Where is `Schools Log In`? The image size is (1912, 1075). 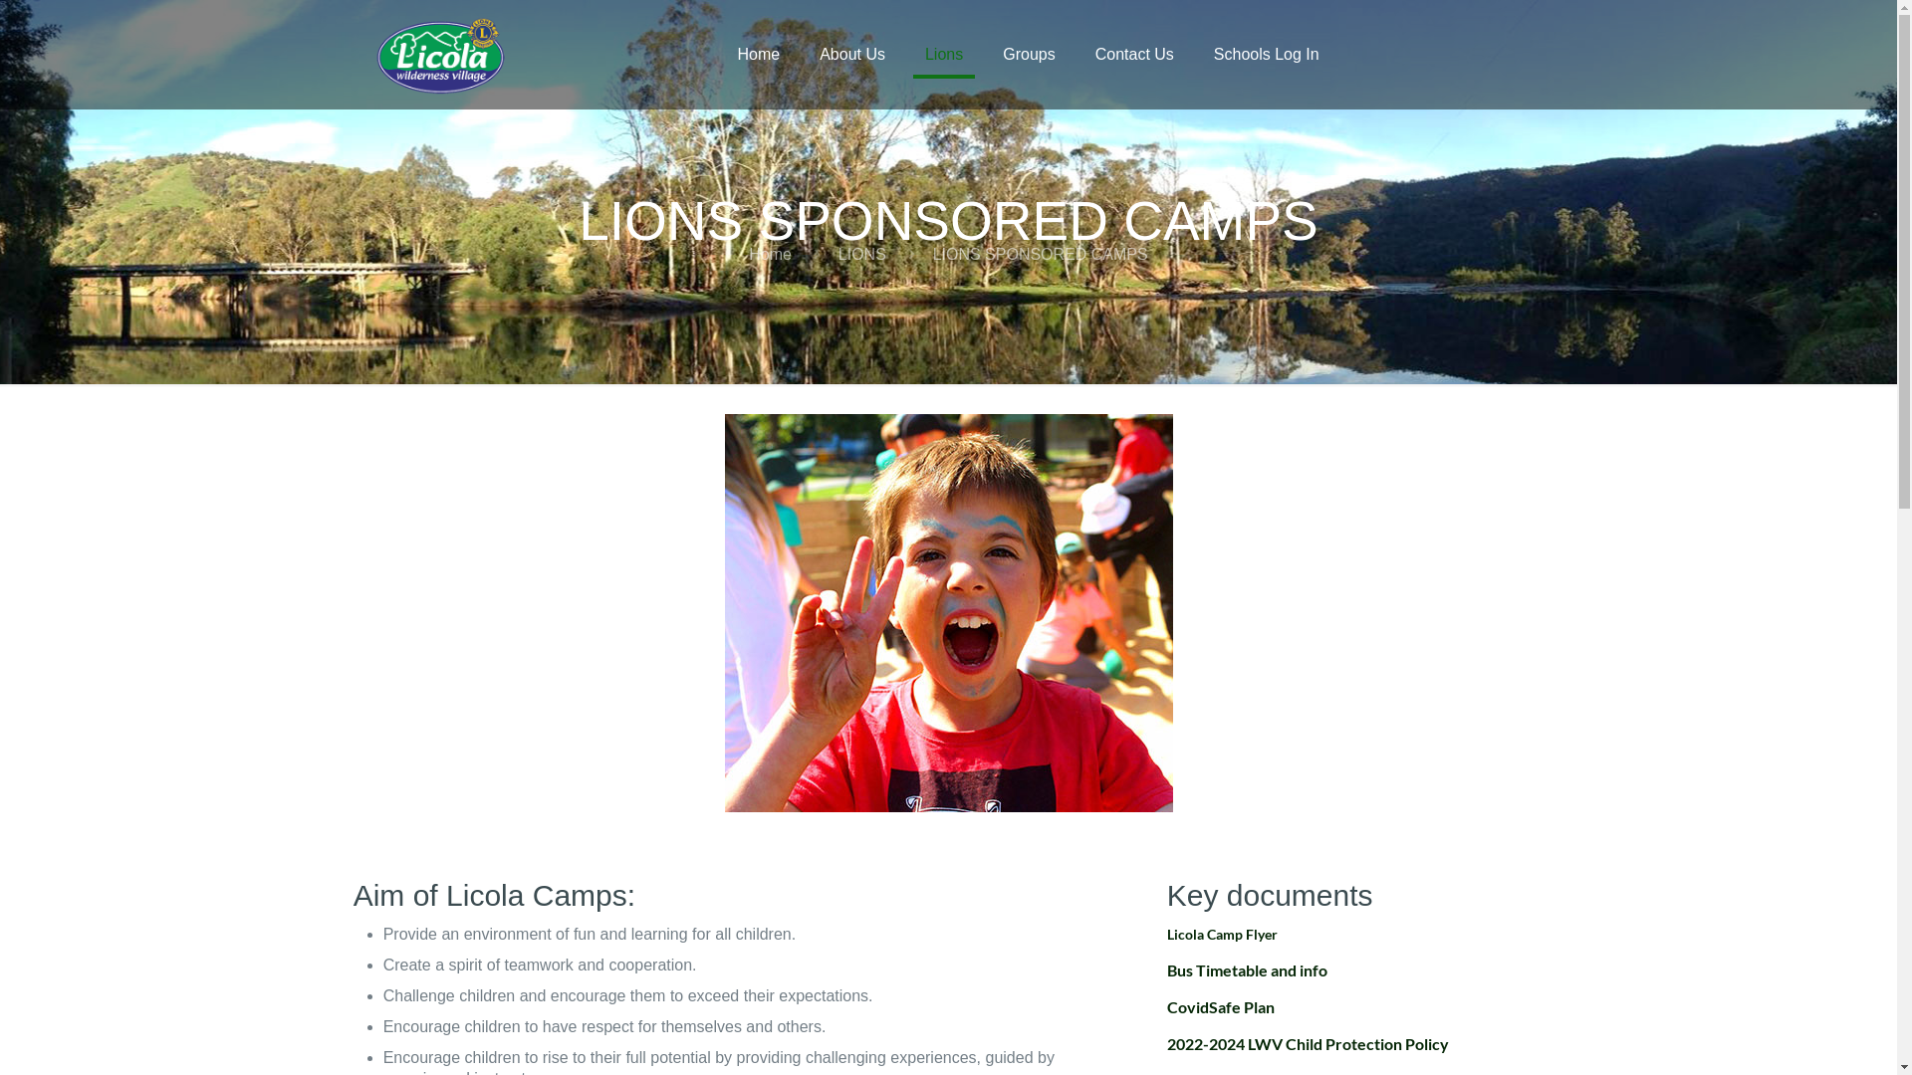 Schools Log In is located at coordinates (1267, 55).